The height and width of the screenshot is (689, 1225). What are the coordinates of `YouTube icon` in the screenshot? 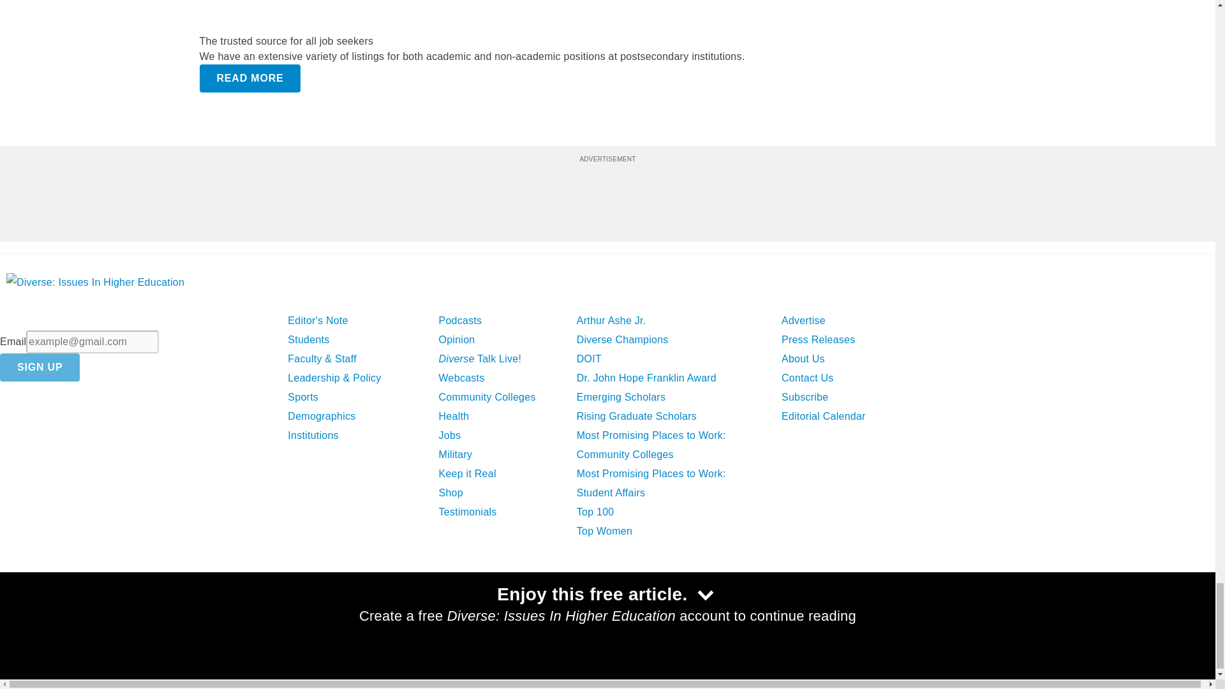 It's located at (119, 618).